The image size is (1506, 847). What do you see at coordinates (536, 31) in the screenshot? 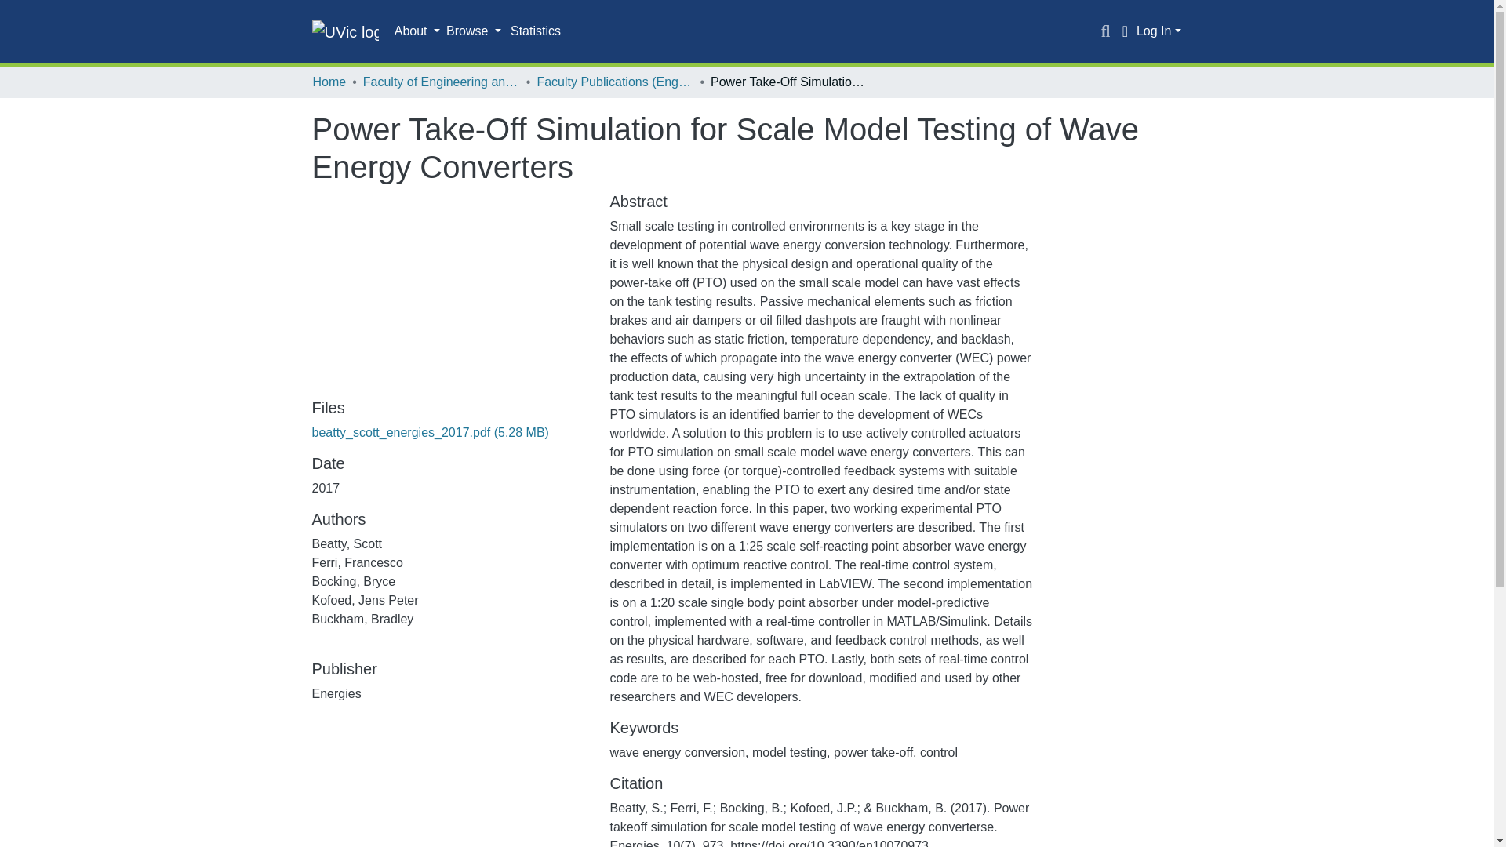
I see `Statistics` at bounding box center [536, 31].